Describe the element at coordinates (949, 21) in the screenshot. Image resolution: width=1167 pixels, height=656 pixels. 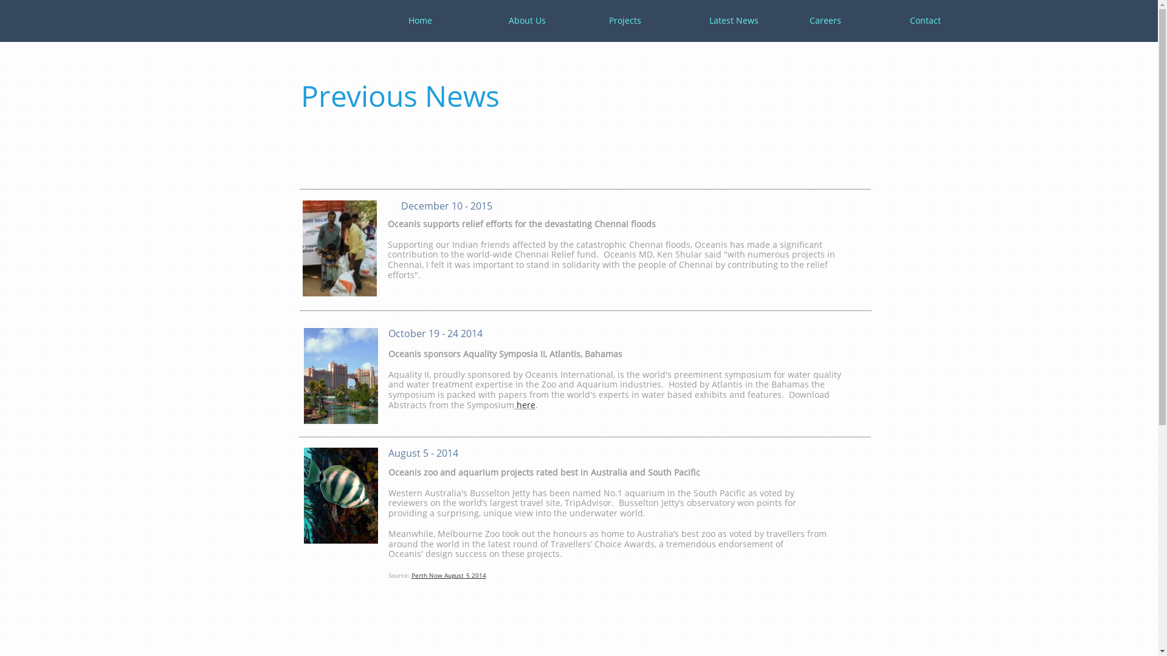
I see `Contact` at that location.